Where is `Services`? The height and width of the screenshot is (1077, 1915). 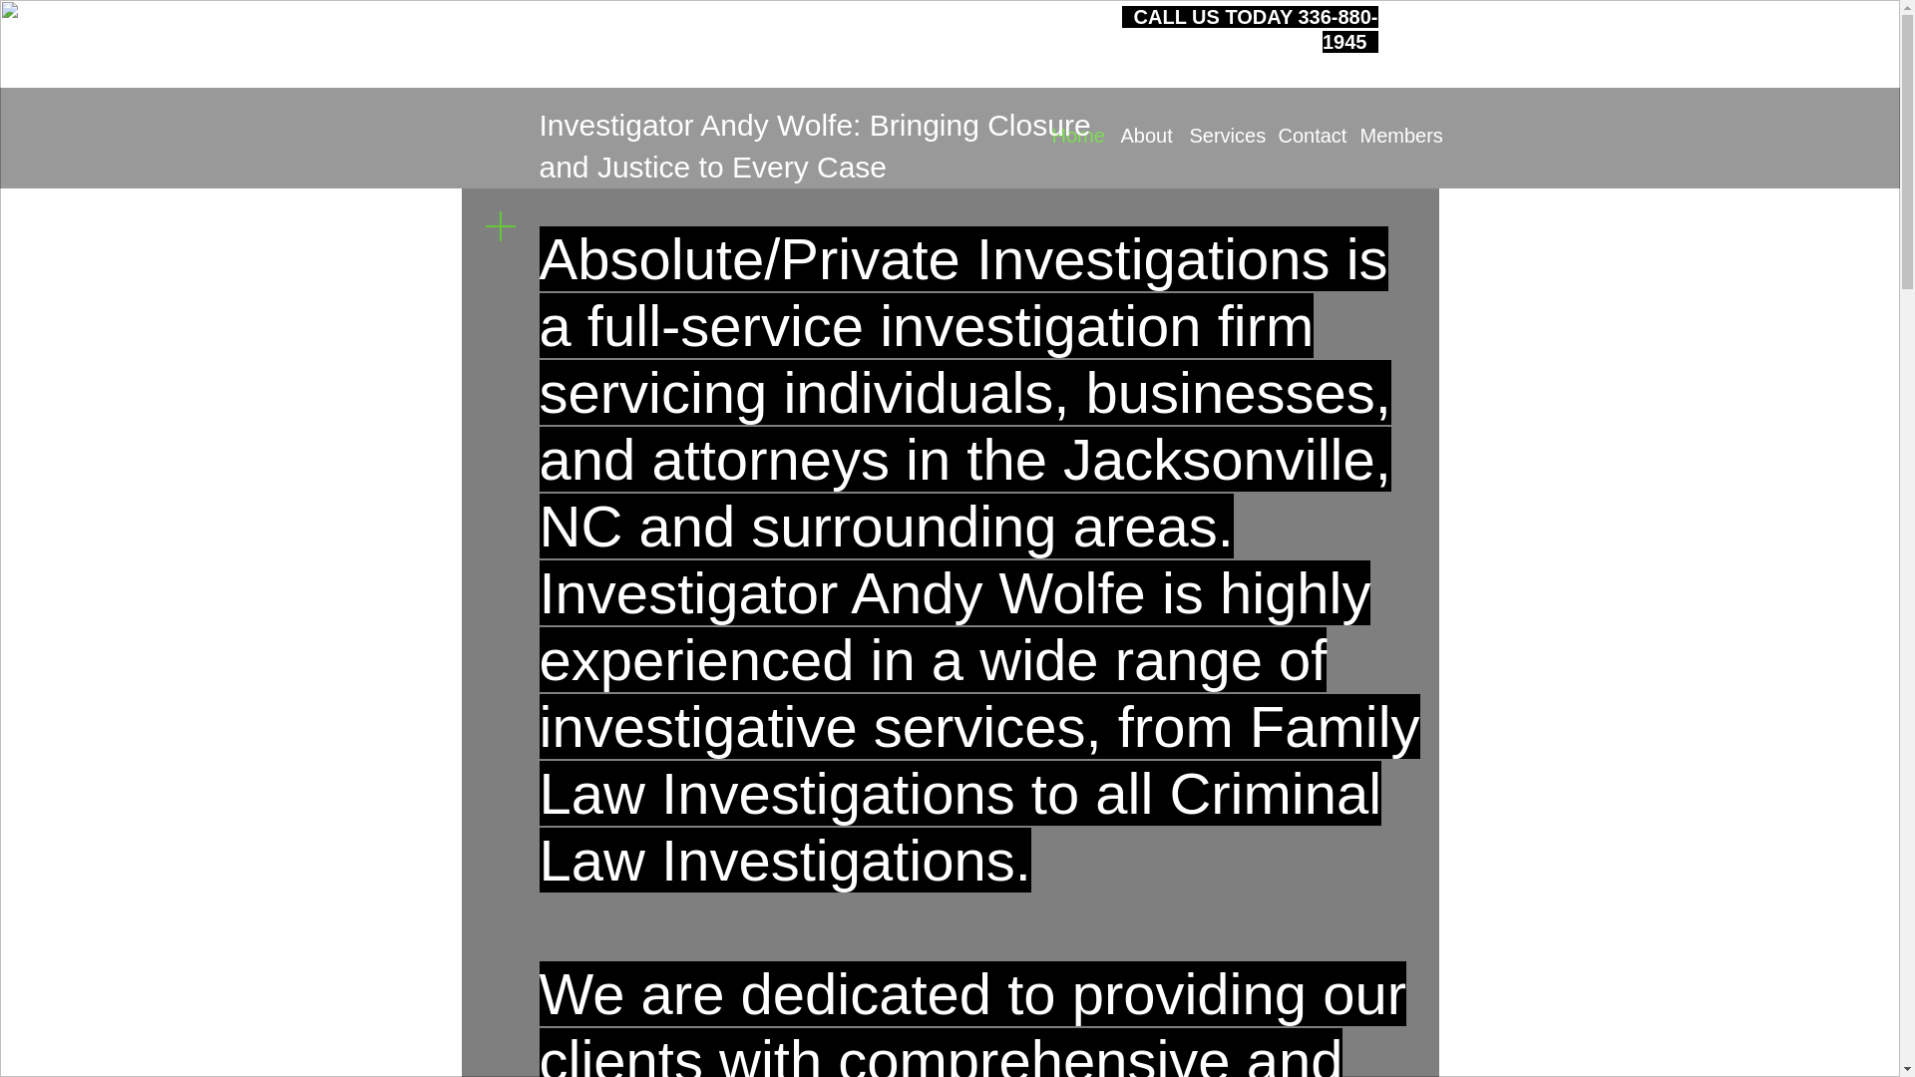 Services is located at coordinates (1219, 136).